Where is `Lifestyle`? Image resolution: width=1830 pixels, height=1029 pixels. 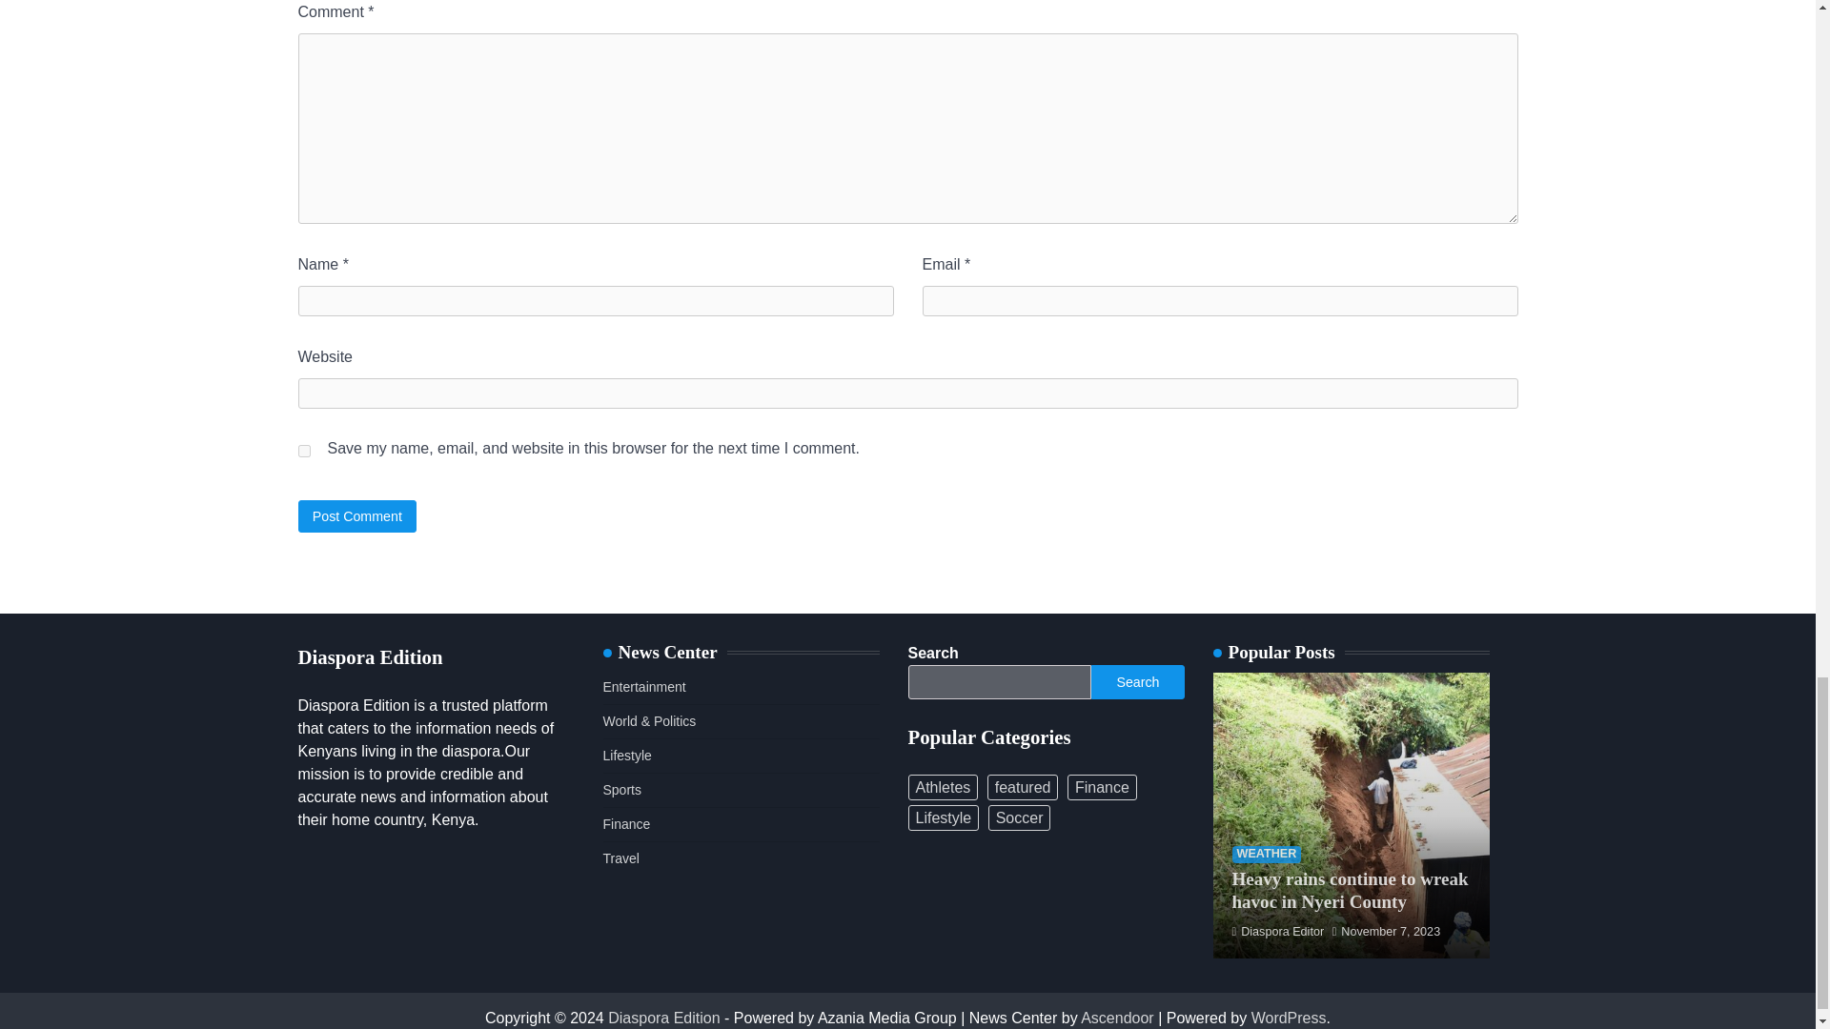 Lifestyle is located at coordinates (944, 817).